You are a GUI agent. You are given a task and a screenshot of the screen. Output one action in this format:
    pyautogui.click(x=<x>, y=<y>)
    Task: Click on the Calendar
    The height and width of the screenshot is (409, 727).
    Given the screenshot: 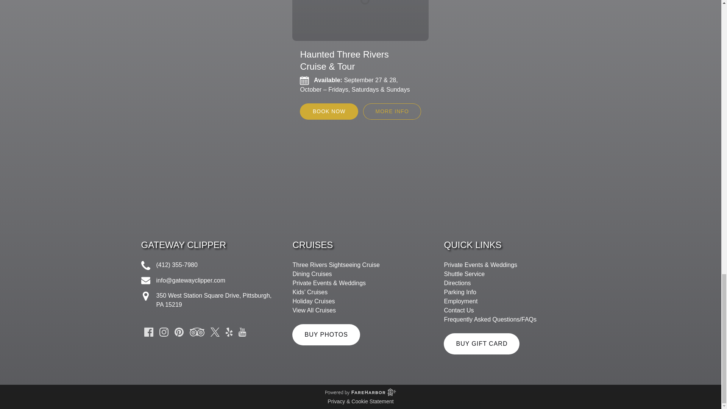 What is the action you would take?
    pyautogui.click(x=304, y=80)
    